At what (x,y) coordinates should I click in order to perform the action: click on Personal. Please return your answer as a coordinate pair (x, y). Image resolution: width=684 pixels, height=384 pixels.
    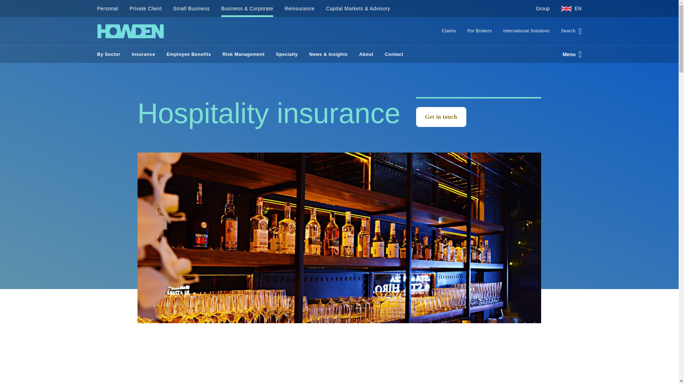
    Looking at the image, I should click on (110, 9).